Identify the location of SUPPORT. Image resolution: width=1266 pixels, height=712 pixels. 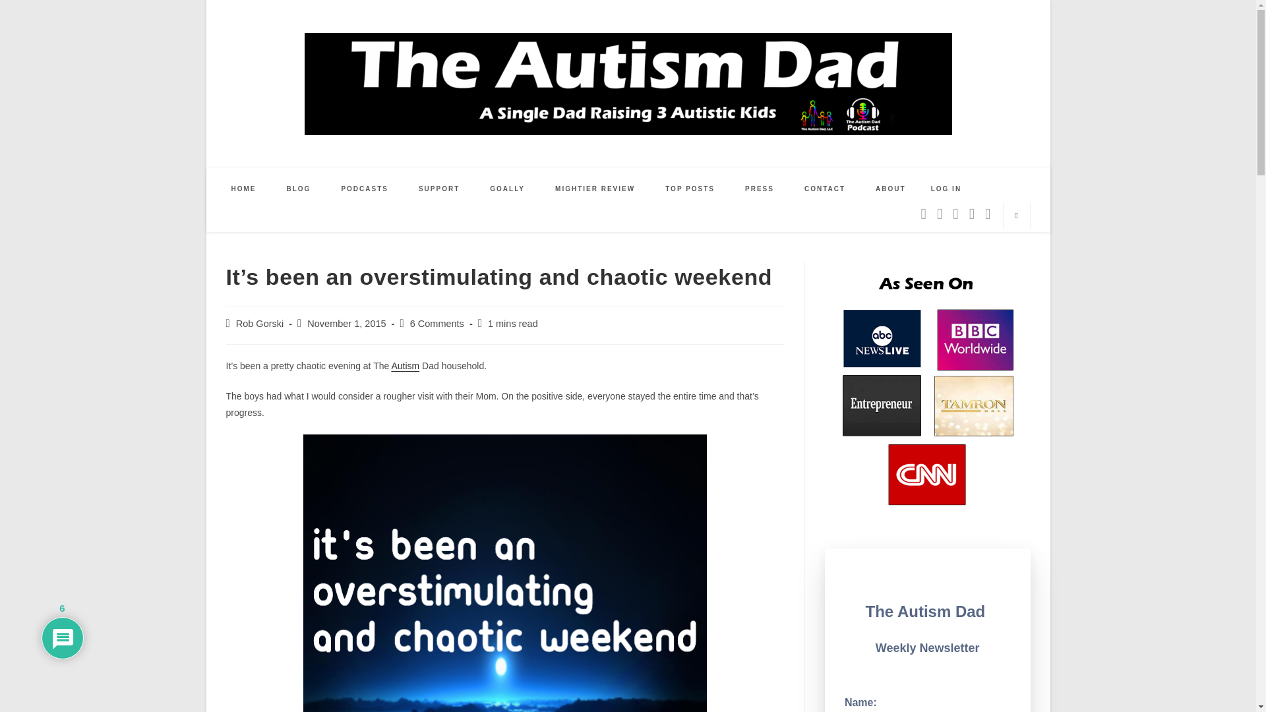
(439, 189).